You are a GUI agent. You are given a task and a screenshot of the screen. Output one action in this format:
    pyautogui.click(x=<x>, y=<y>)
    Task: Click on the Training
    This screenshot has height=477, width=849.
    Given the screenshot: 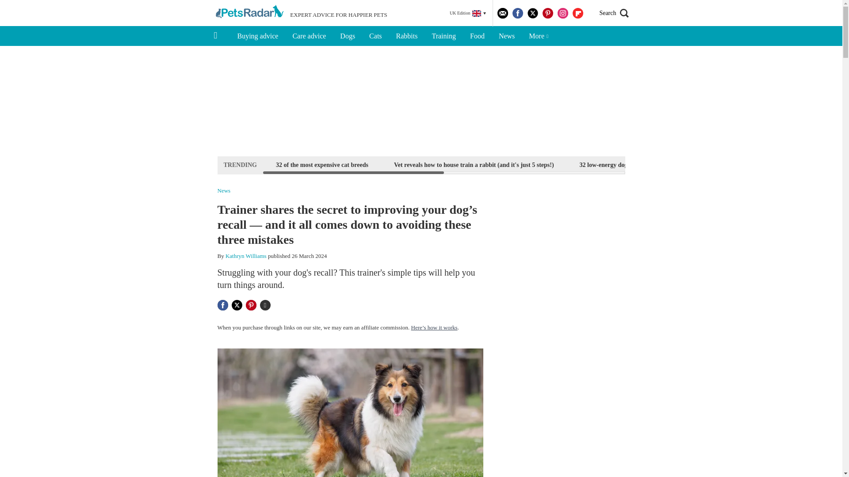 What is the action you would take?
    pyautogui.click(x=444, y=36)
    